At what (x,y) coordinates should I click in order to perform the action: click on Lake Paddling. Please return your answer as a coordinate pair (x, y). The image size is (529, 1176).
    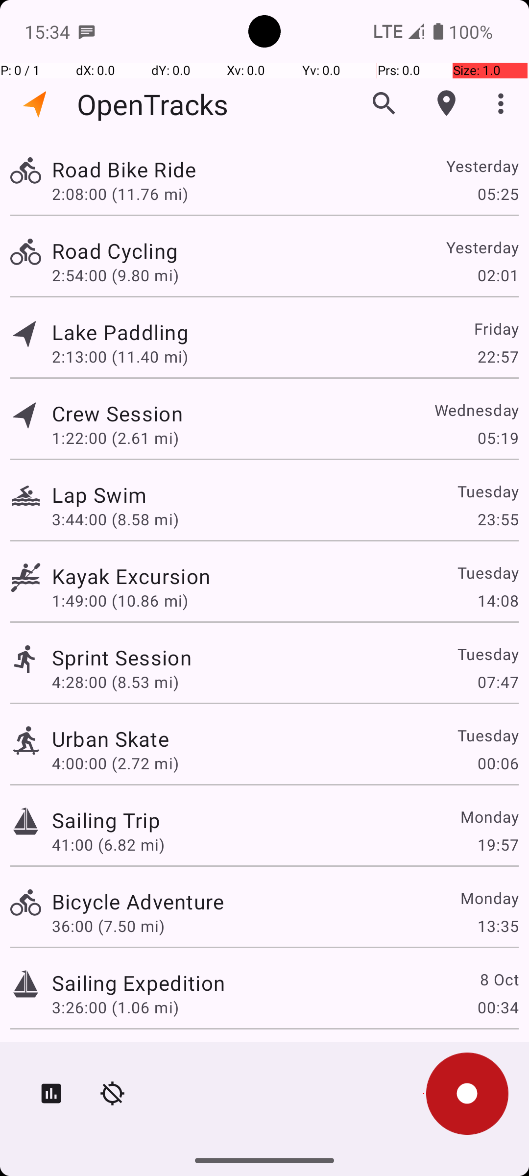
    Looking at the image, I should click on (120, 332).